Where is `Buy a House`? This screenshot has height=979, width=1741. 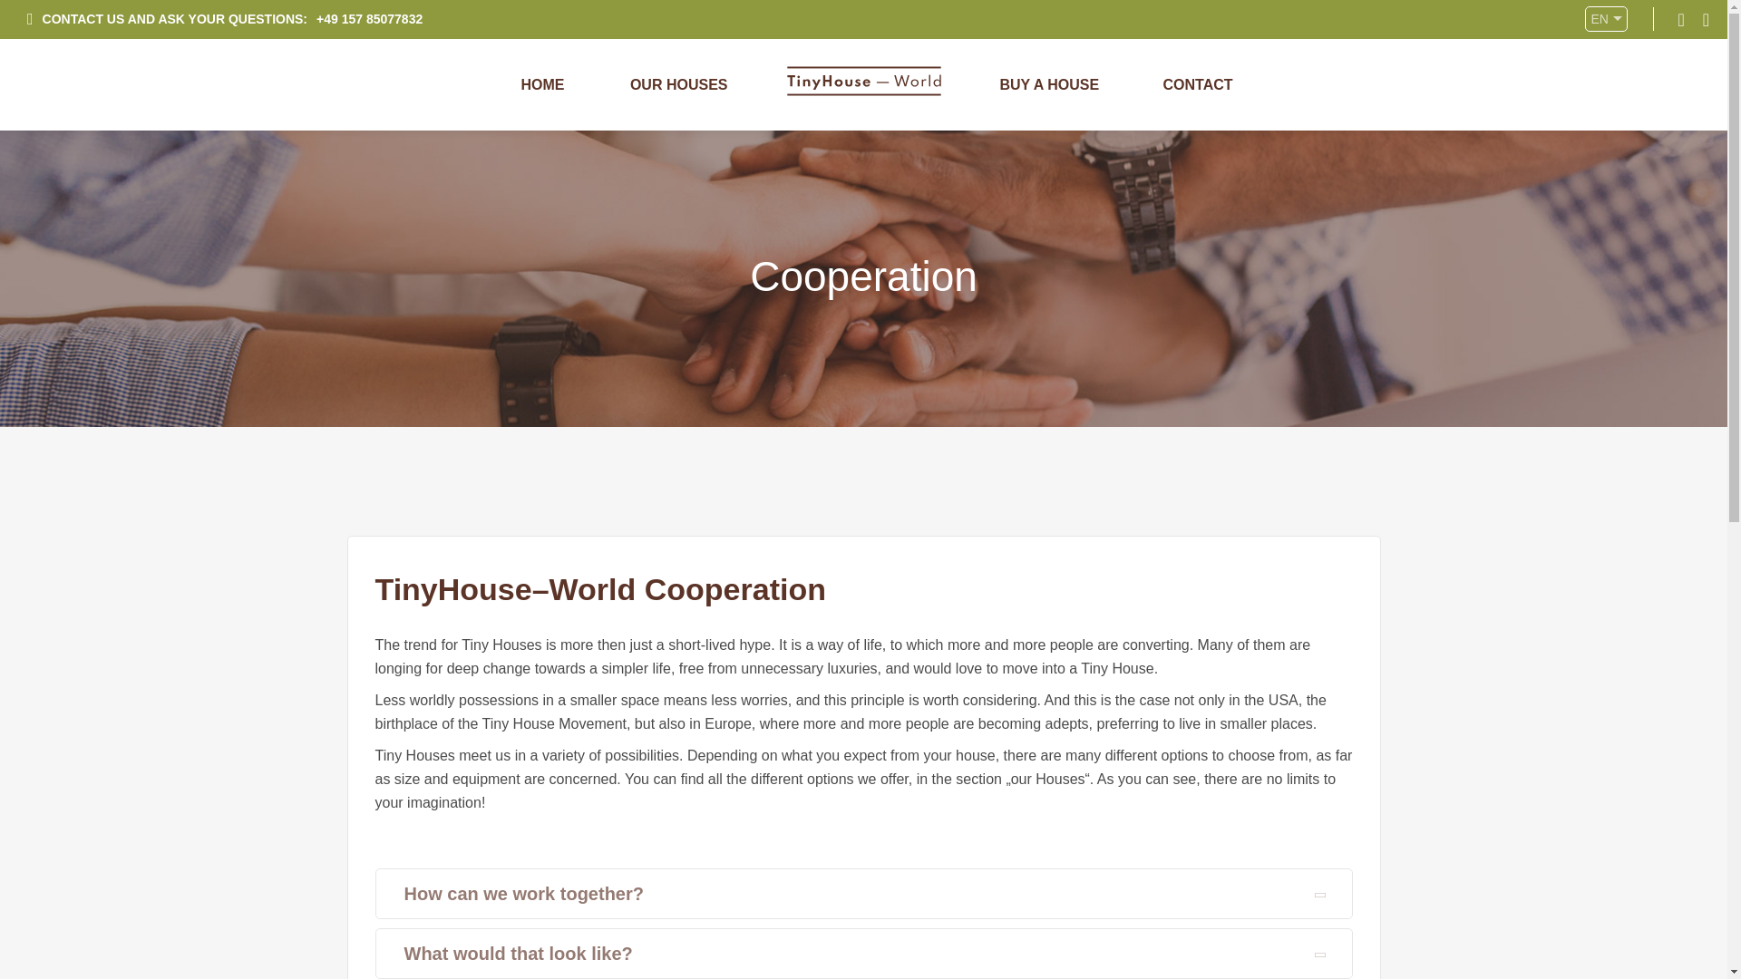
Buy a House is located at coordinates (1053, 85).